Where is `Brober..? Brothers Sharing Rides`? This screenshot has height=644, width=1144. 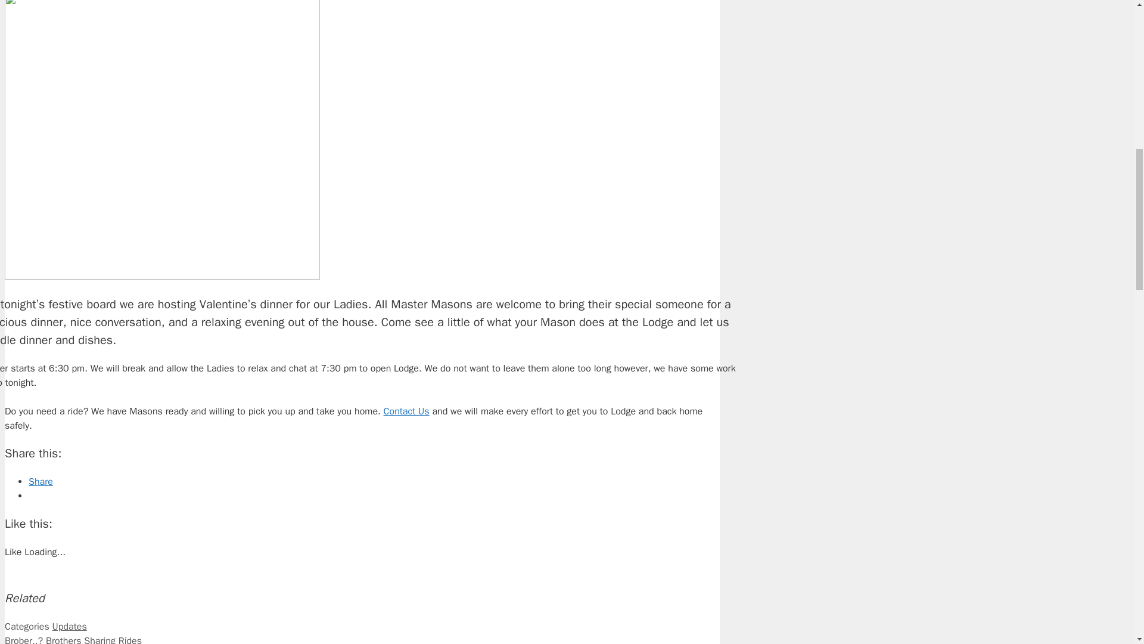
Brober..? Brothers Sharing Rides is located at coordinates (73, 639).